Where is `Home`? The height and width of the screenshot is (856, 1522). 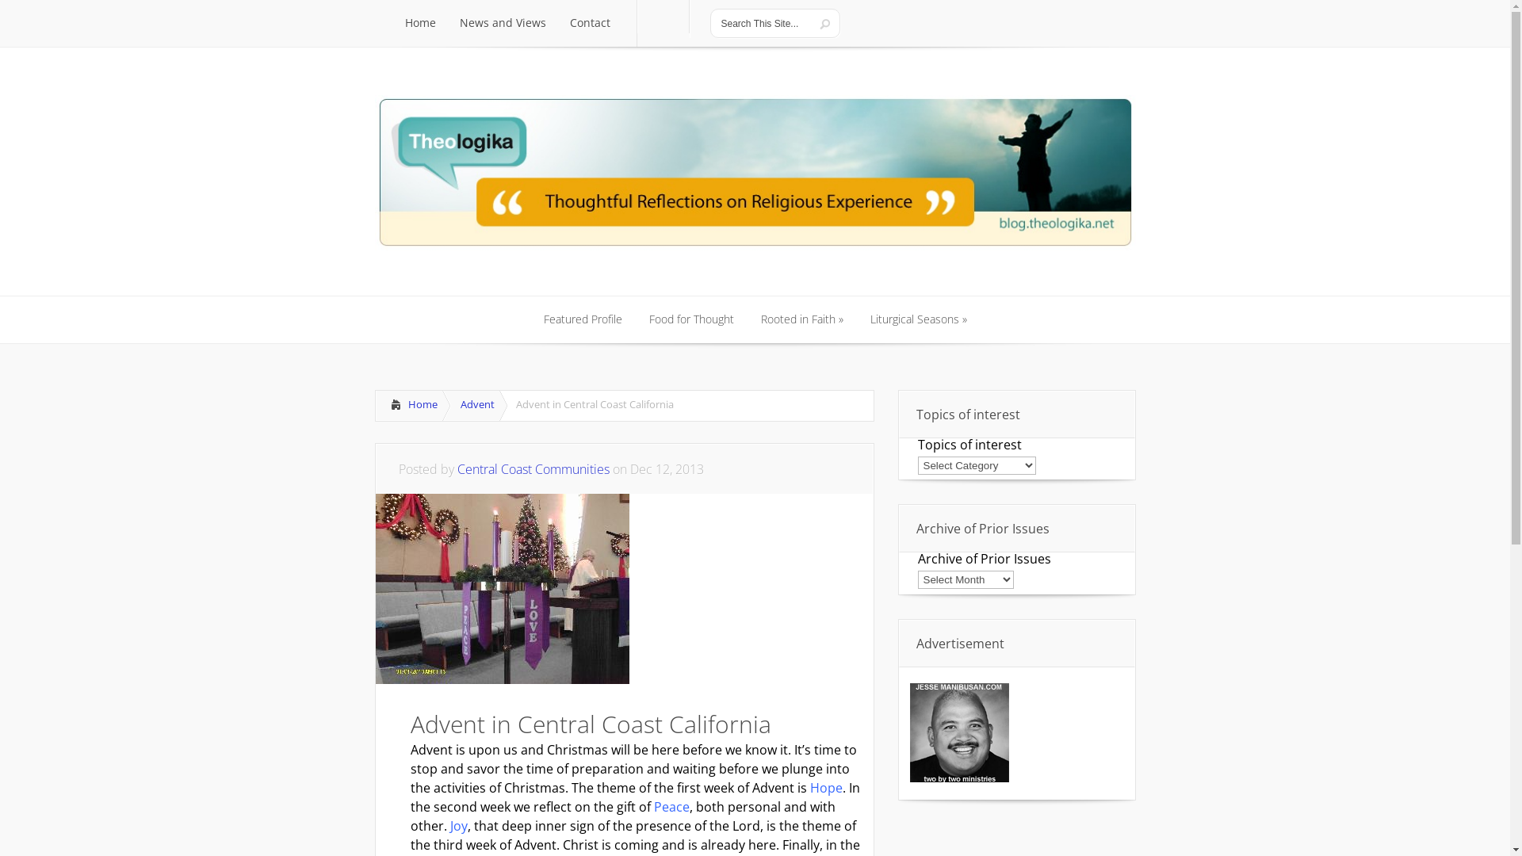 Home is located at coordinates (409, 406).